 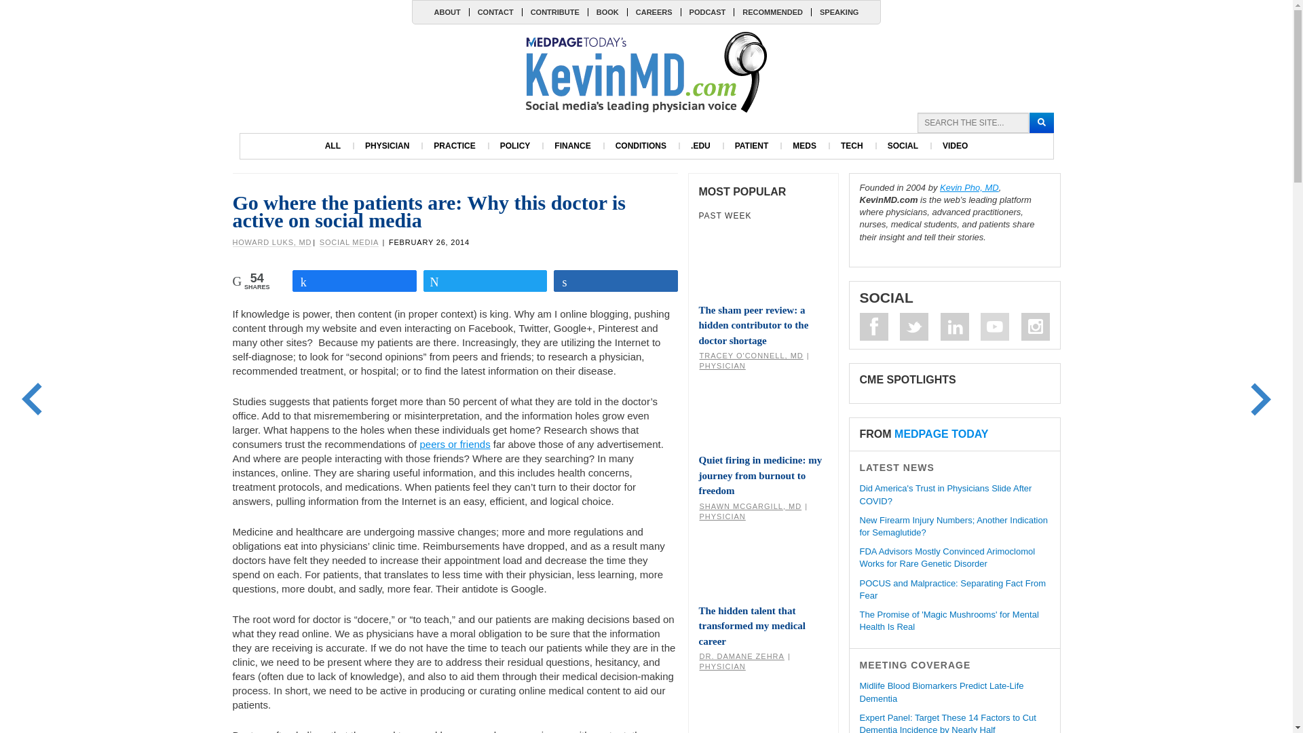 I want to click on PHYSICIAN, so click(x=387, y=146).